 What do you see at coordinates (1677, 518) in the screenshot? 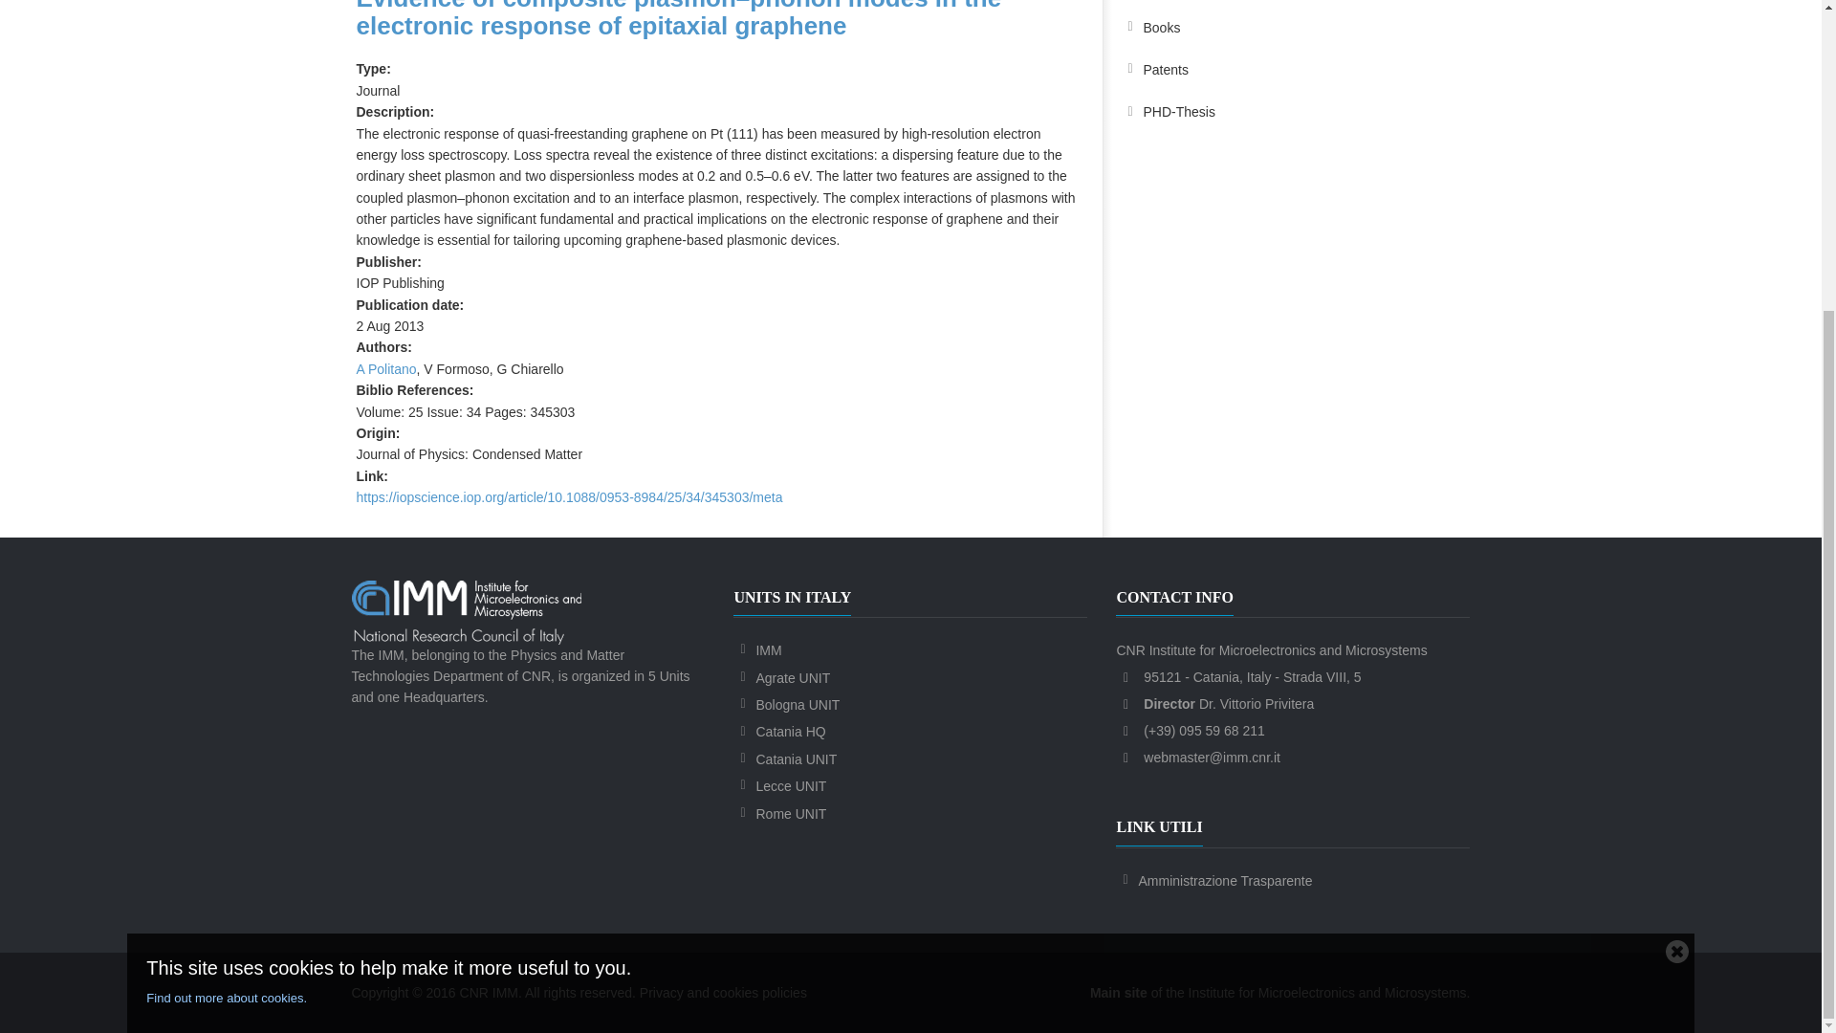
I see `Close cookie notice` at bounding box center [1677, 518].